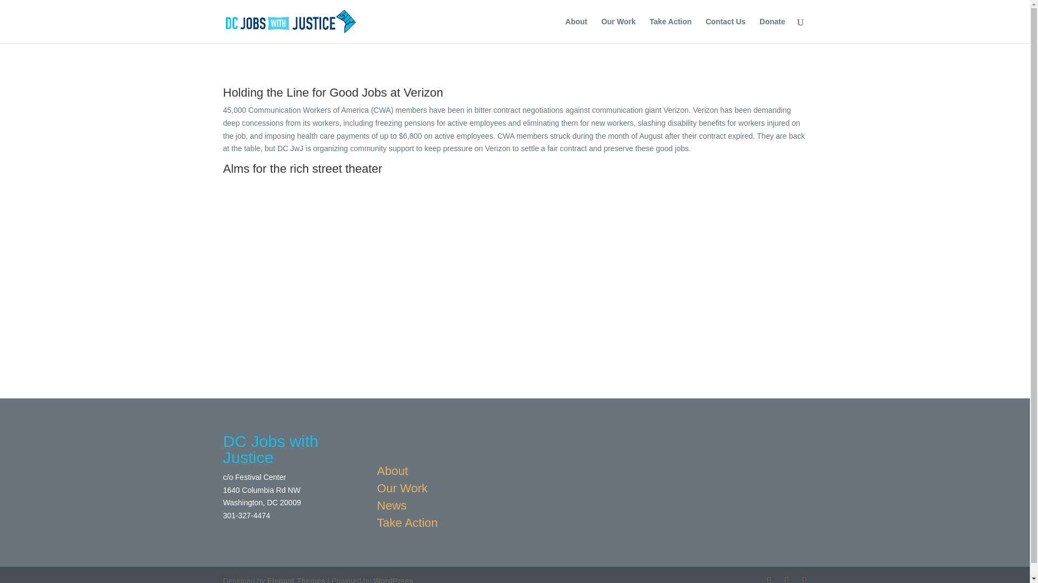 This screenshot has height=583, width=1038. What do you see at coordinates (772, 30) in the screenshot?
I see `Donate` at bounding box center [772, 30].